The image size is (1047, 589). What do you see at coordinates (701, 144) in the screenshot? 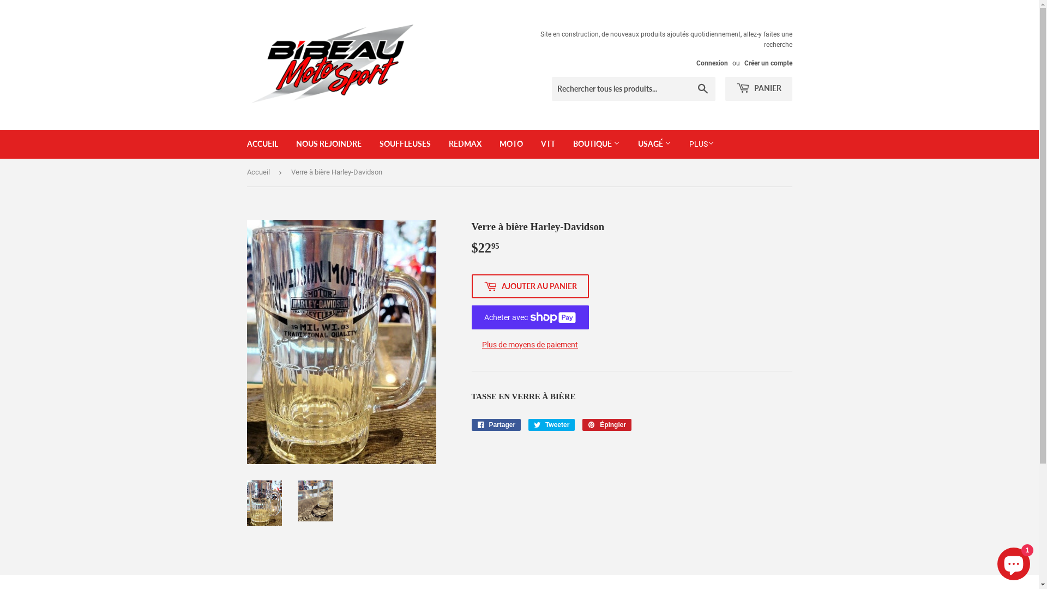
I see `PLUS` at bounding box center [701, 144].